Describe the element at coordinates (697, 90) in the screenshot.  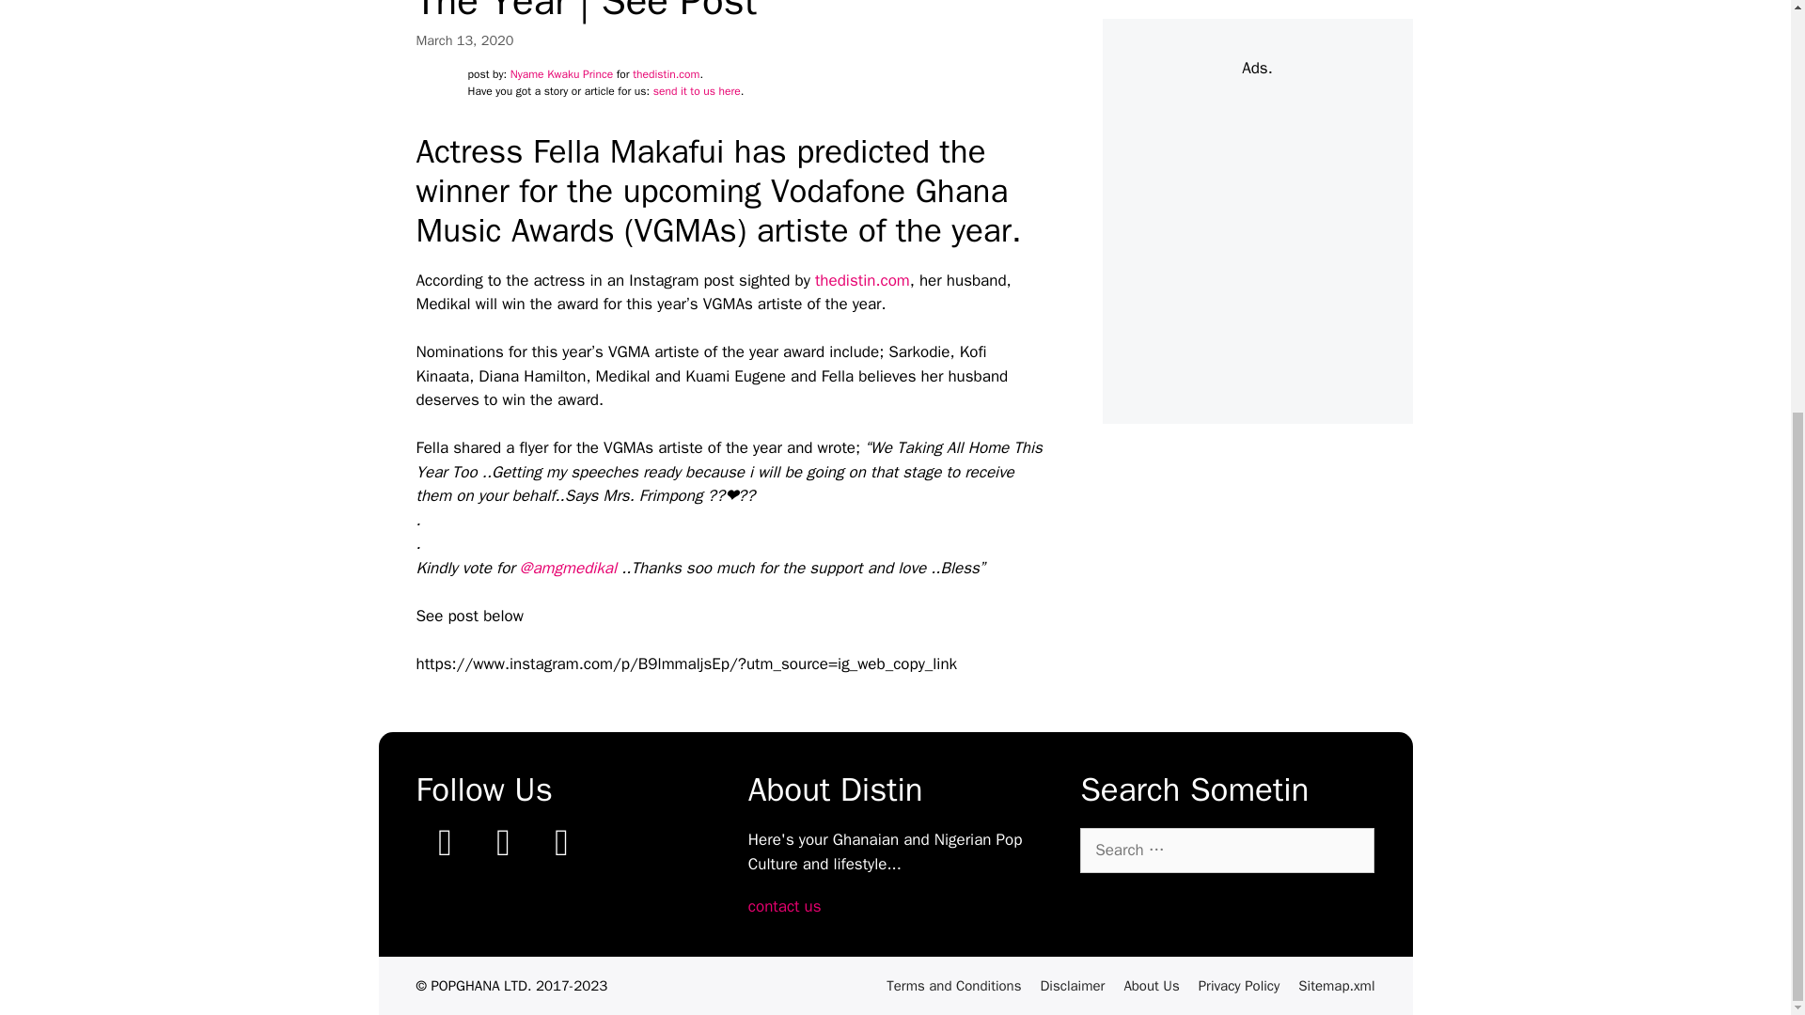
I see `send it to us here` at that location.